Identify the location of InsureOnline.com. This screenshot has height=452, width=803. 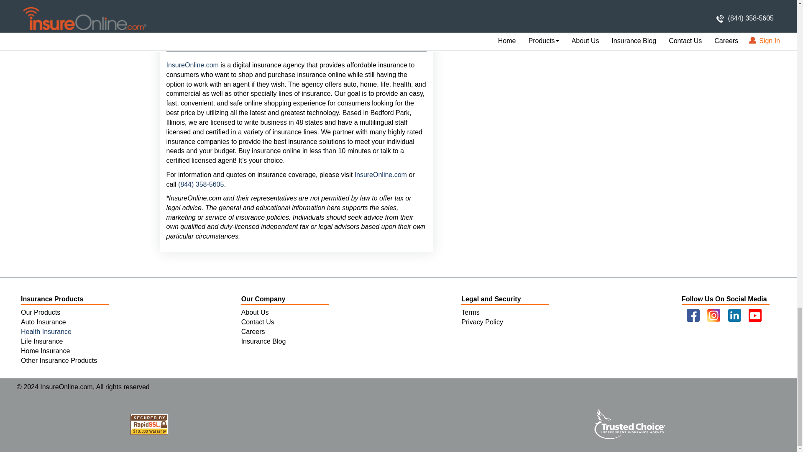
(380, 175).